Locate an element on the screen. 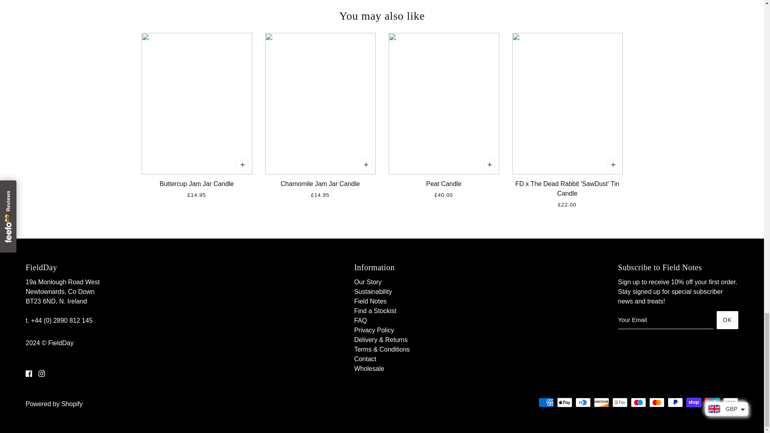 This screenshot has width=770, height=433. Diners Club is located at coordinates (583, 403).